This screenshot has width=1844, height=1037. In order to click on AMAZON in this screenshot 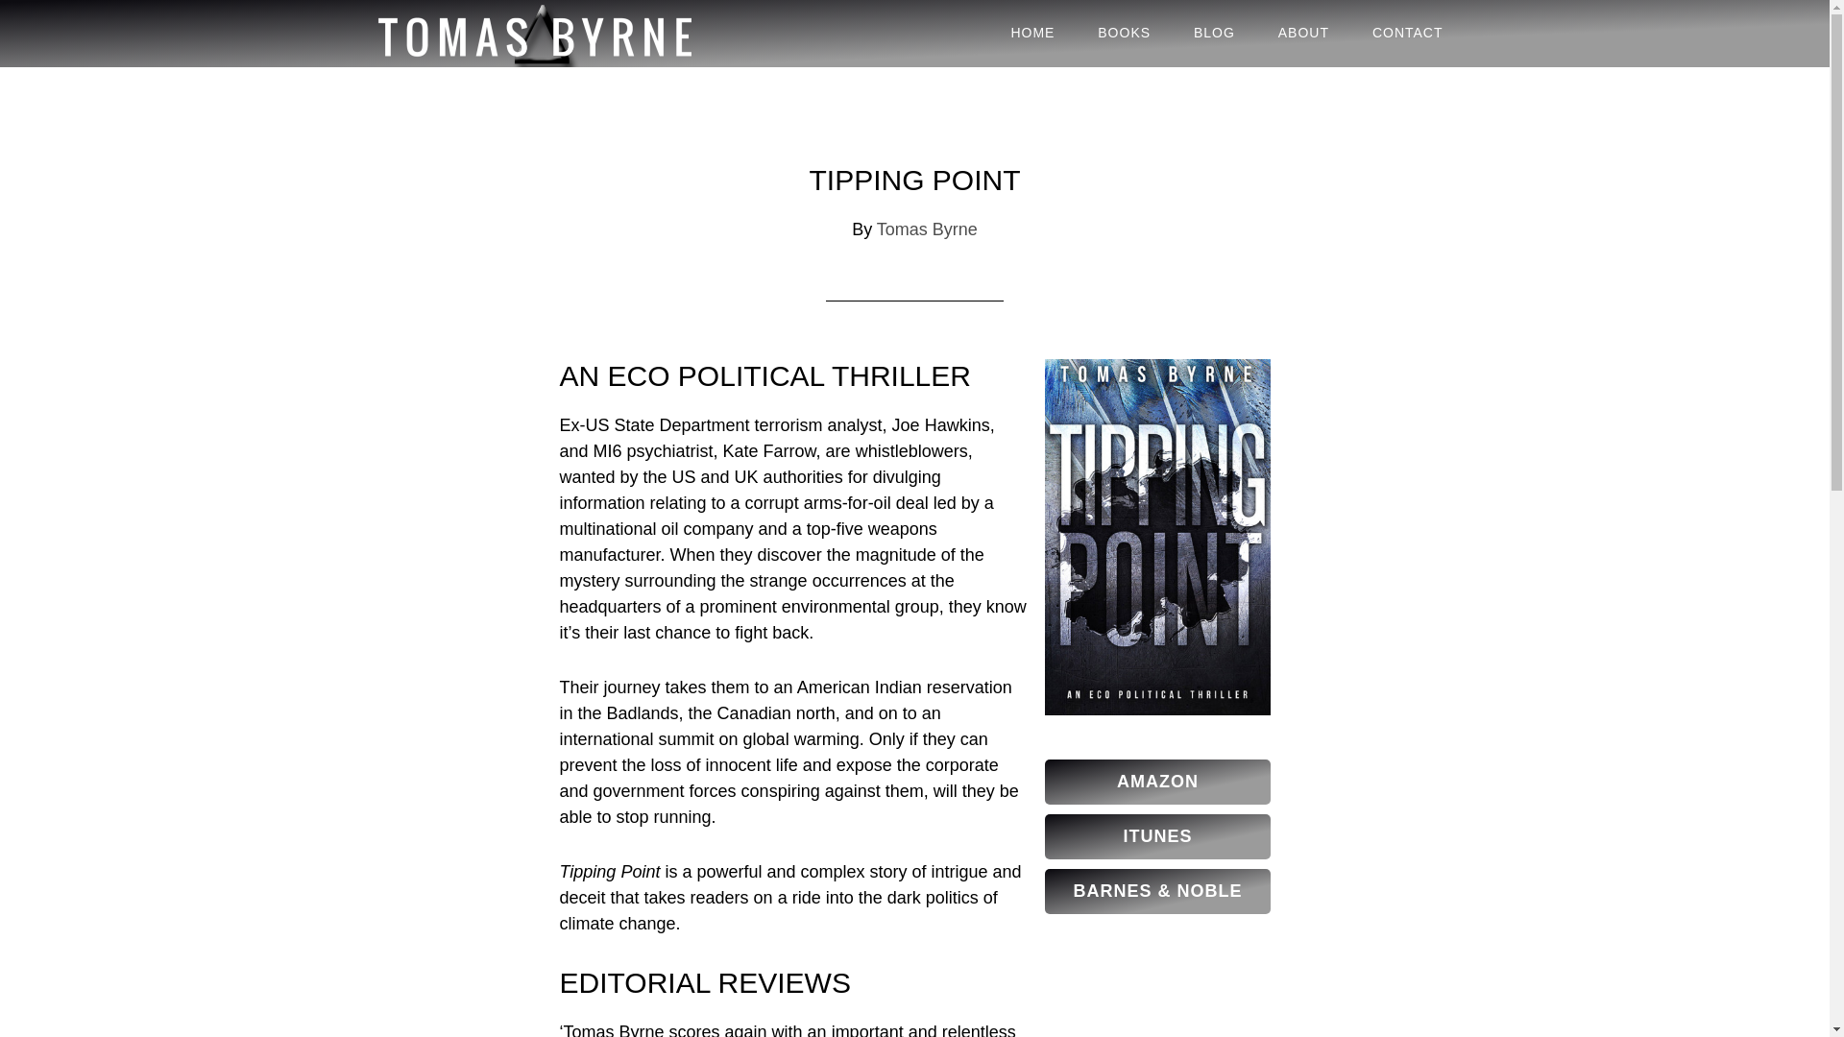, I will do `click(1157, 782)`.